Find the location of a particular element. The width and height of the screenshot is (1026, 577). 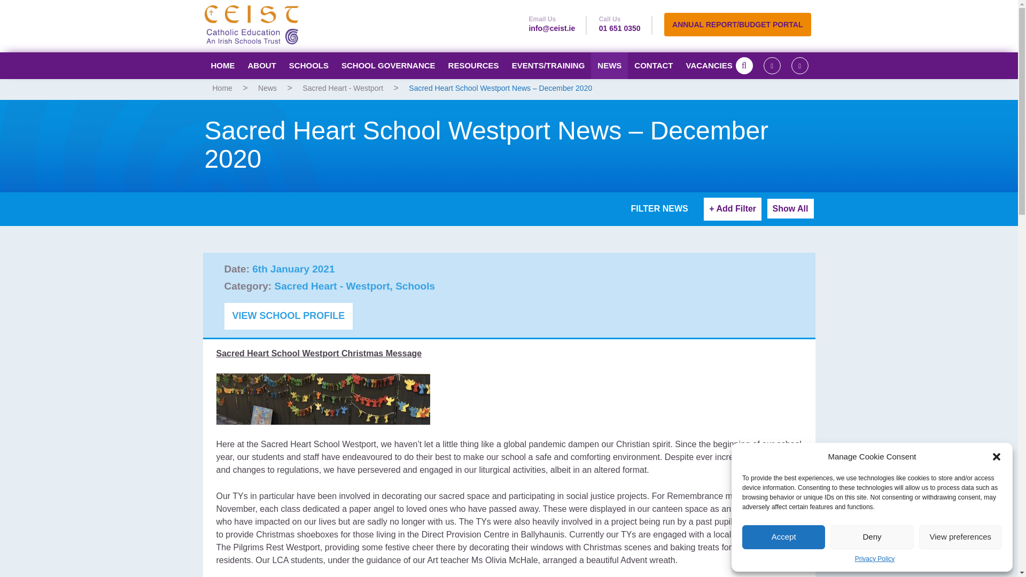

View preferences is located at coordinates (961, 537).